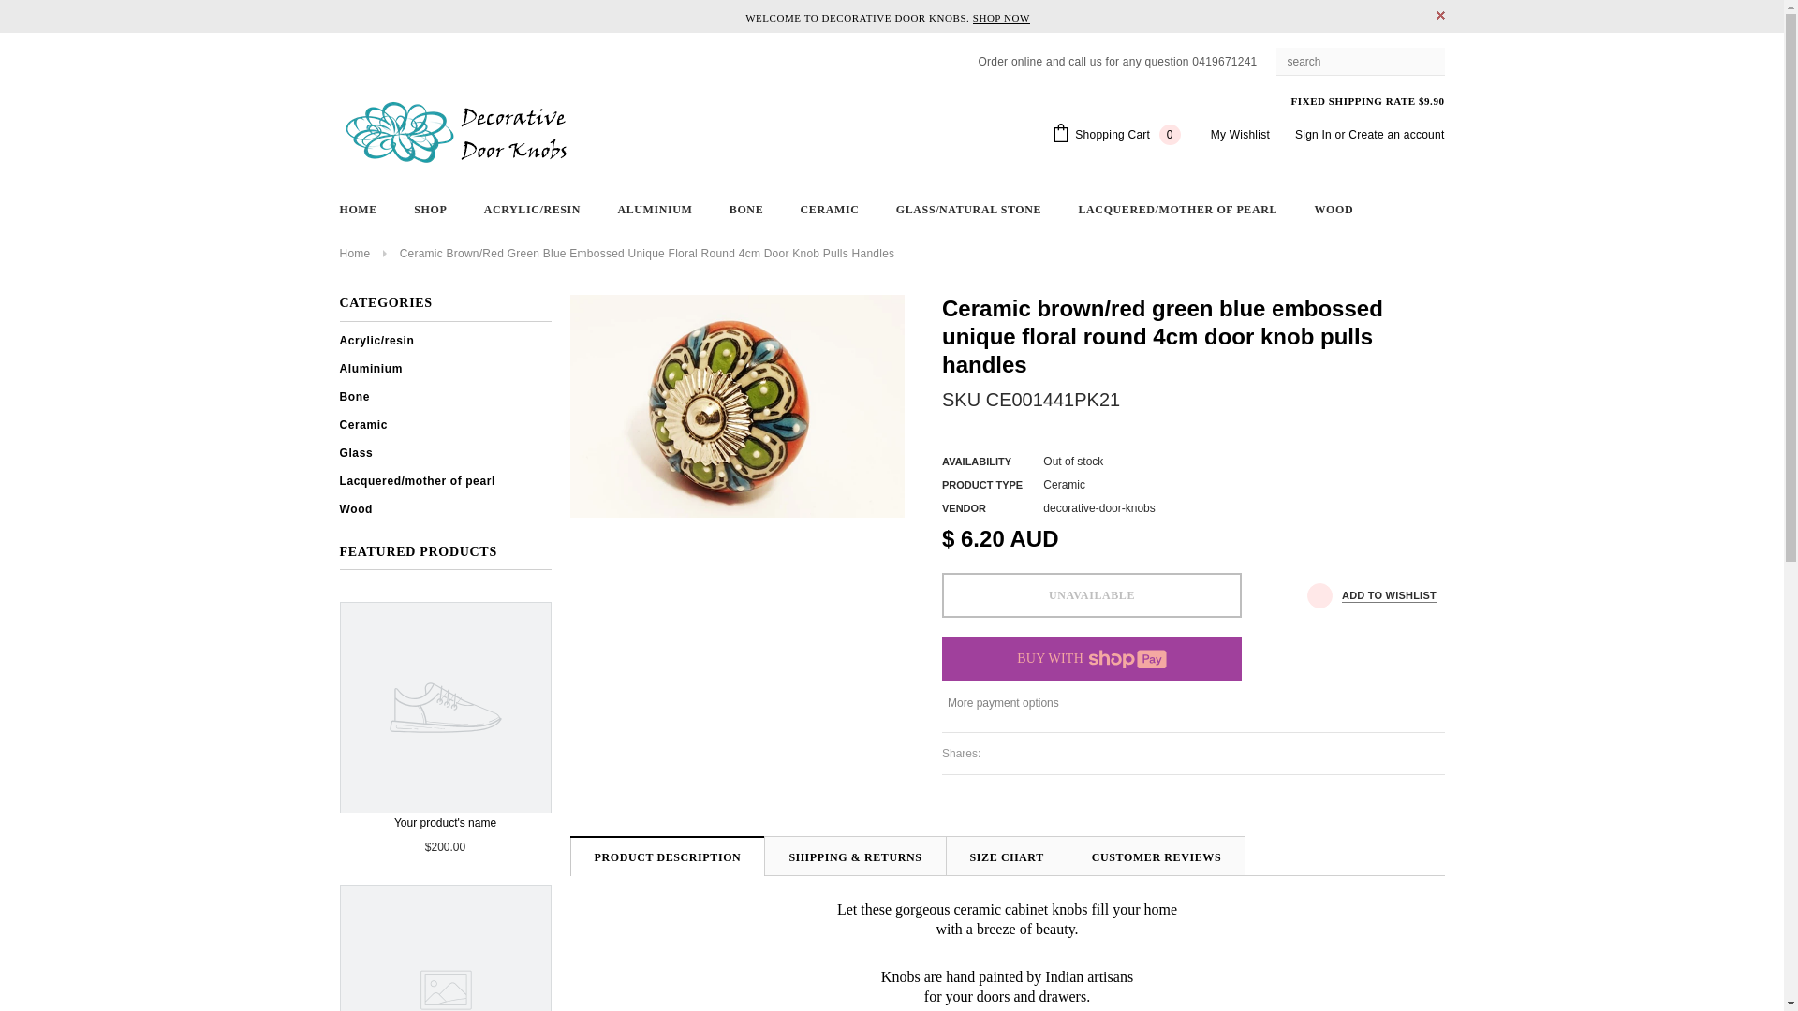  Describe the element at coordinates (1002, 19) in the screenshot. I see `SHOP NOW` at that location.